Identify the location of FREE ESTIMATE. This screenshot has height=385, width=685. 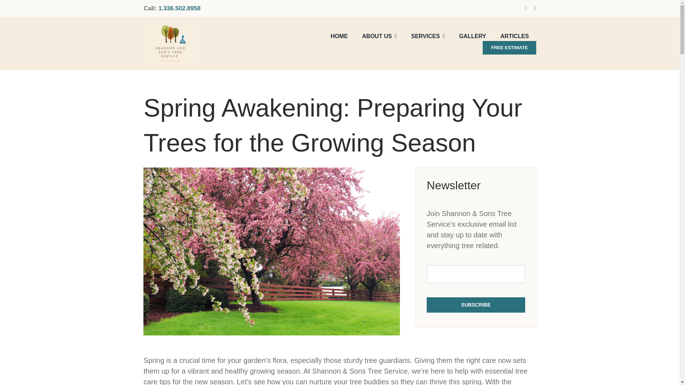
(509, 48).